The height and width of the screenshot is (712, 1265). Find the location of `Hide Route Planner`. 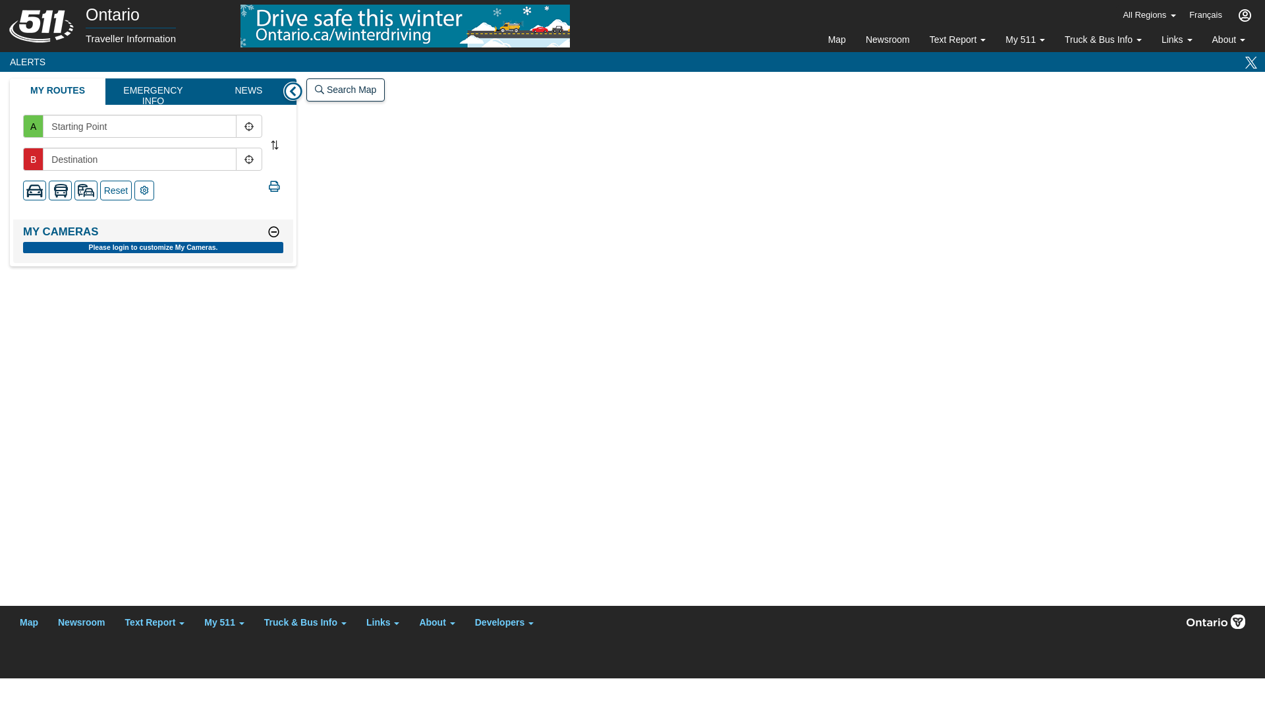

Hide Route Planner is located at coordinates (293, 92).